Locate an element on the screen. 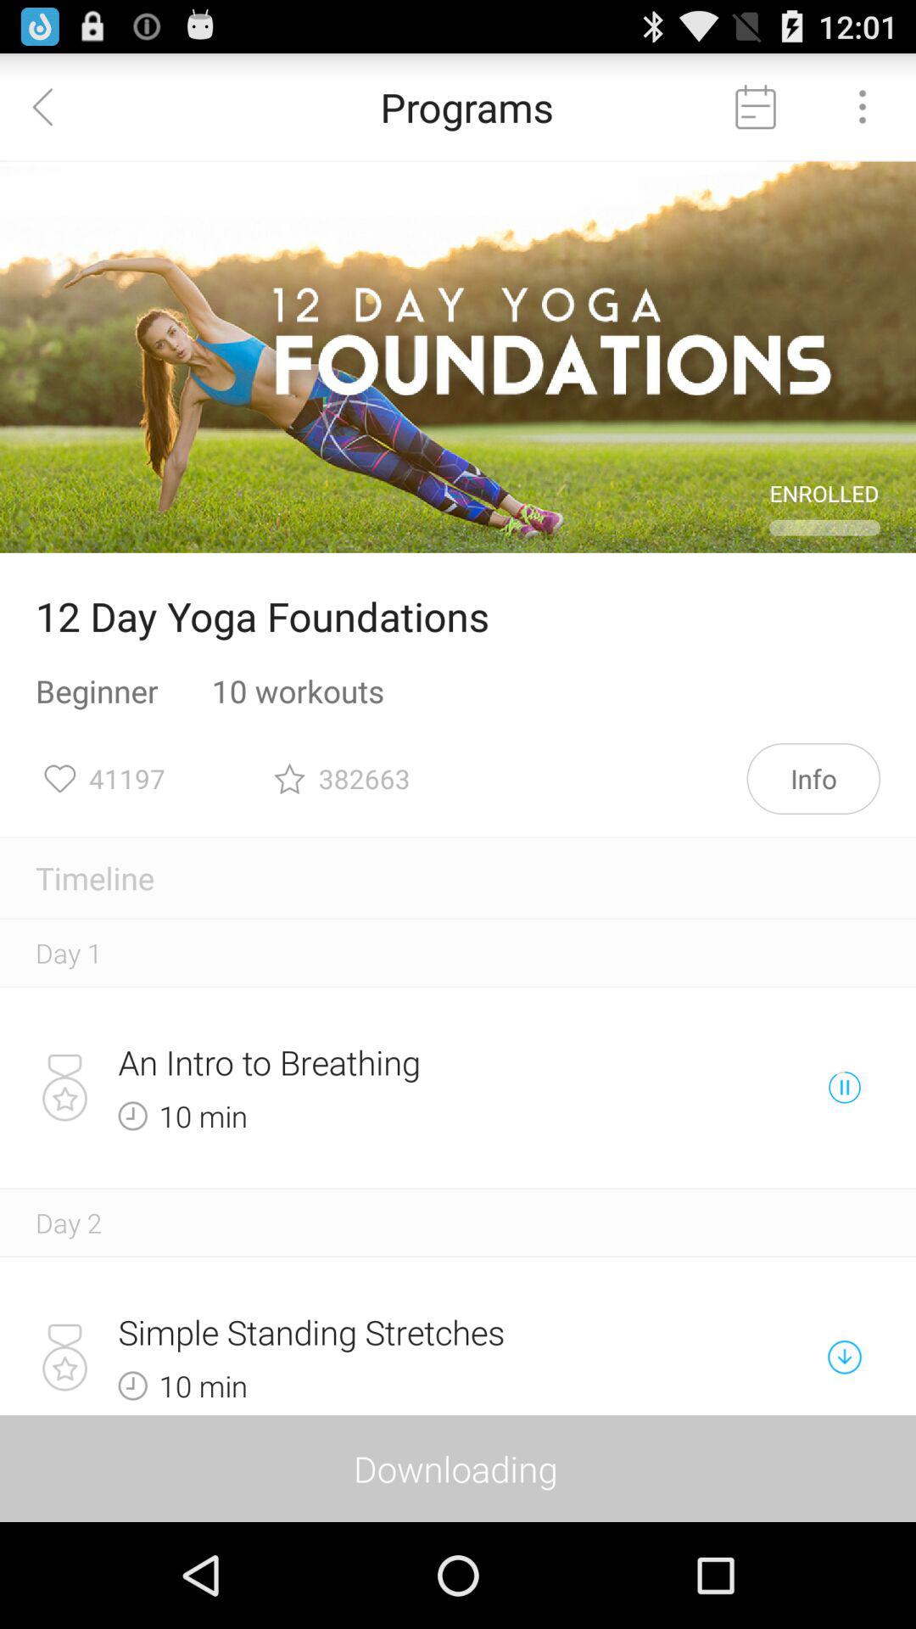  go back is located at coordinates (53, 107).